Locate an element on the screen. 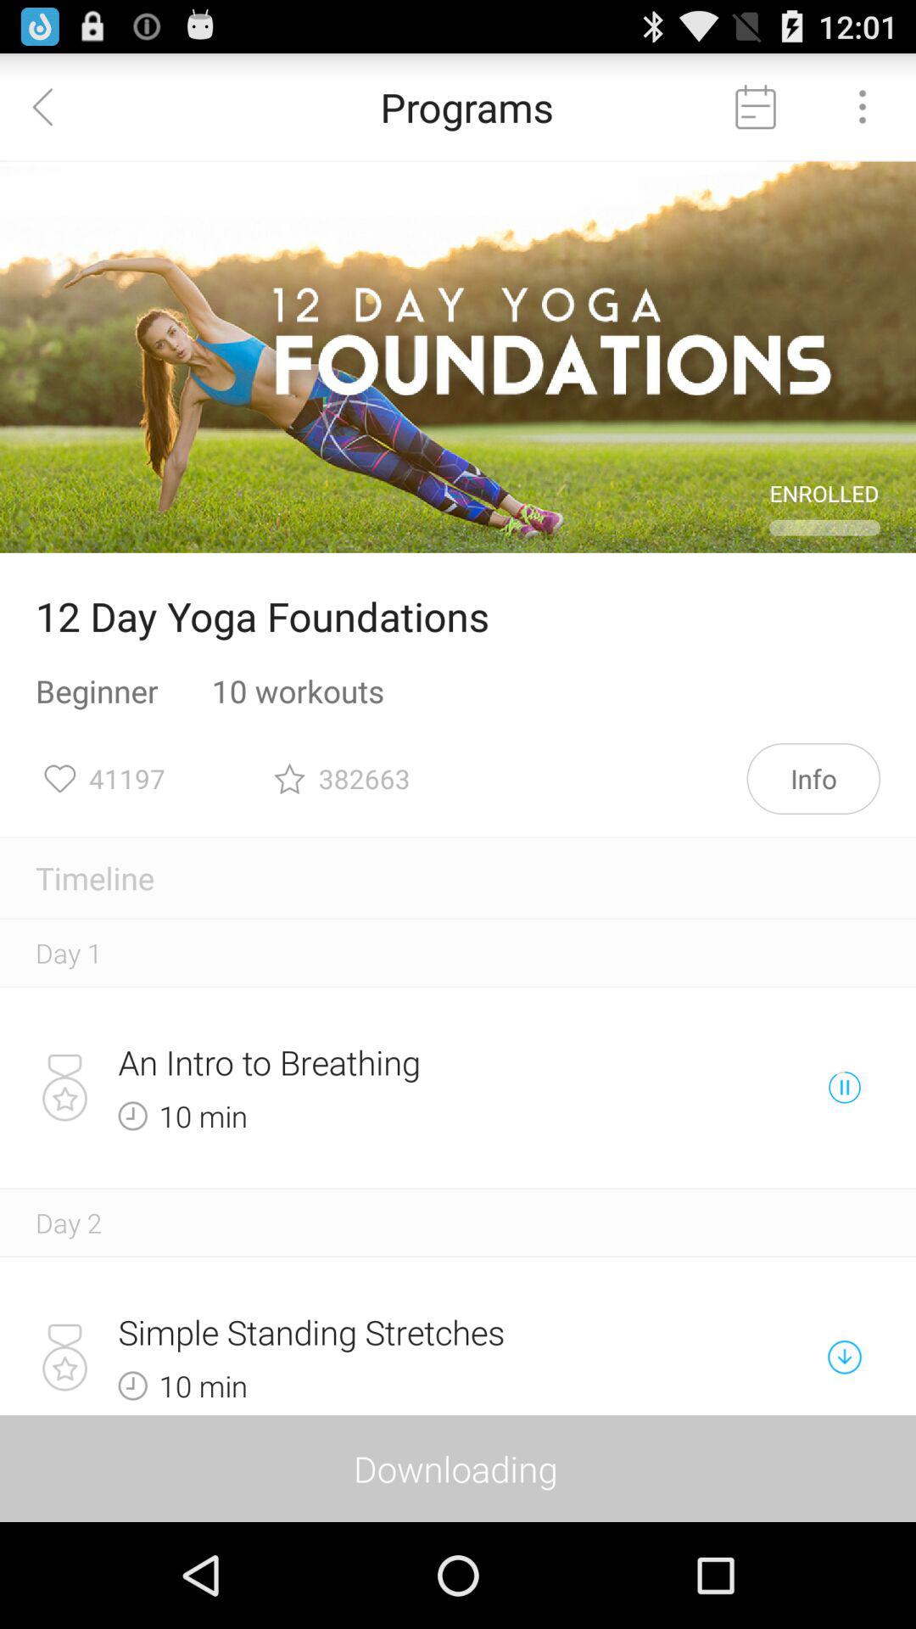  go back is located at coordinates (53, 107).